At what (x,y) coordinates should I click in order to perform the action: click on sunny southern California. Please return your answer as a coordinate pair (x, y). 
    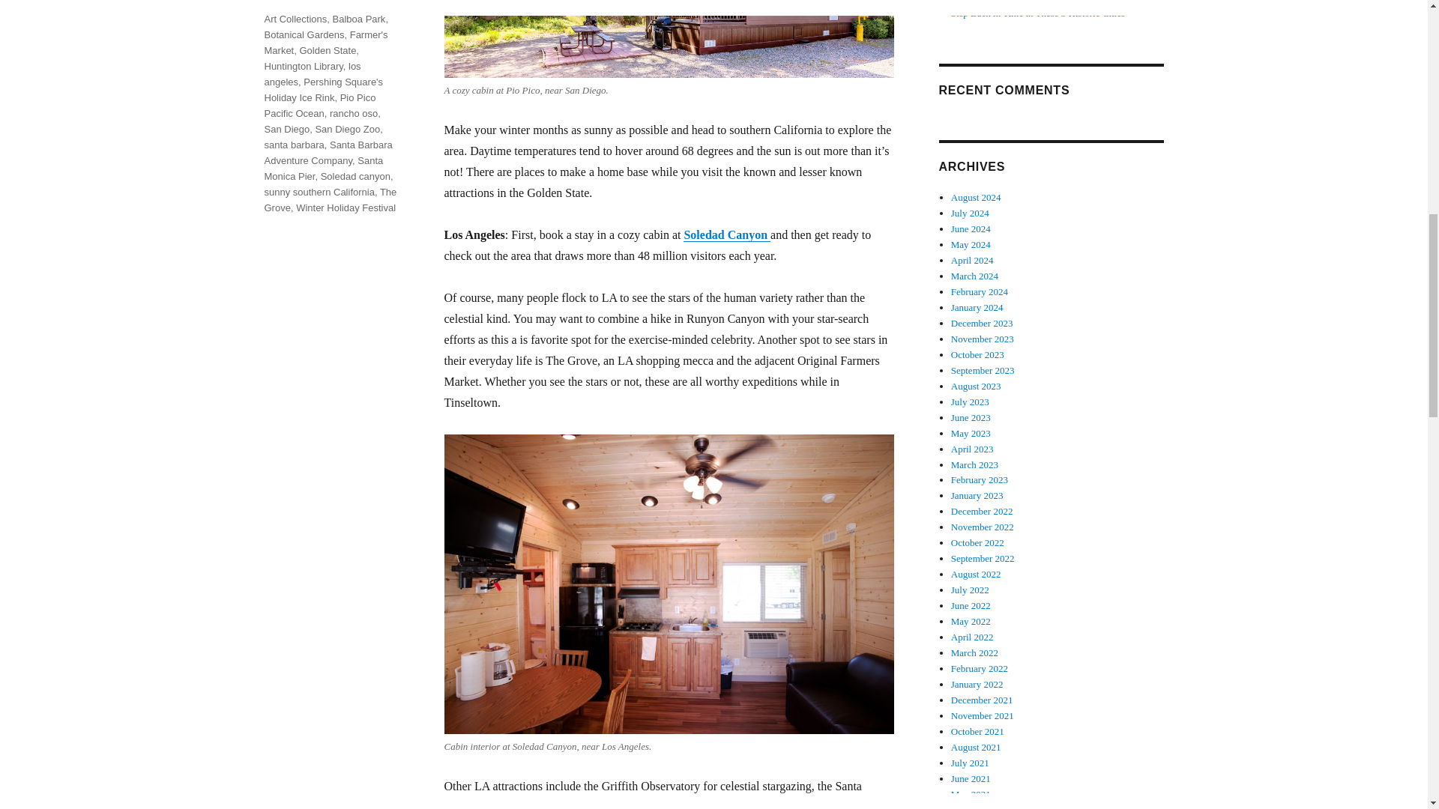
    Looking at the image, I should click on (319, 192).